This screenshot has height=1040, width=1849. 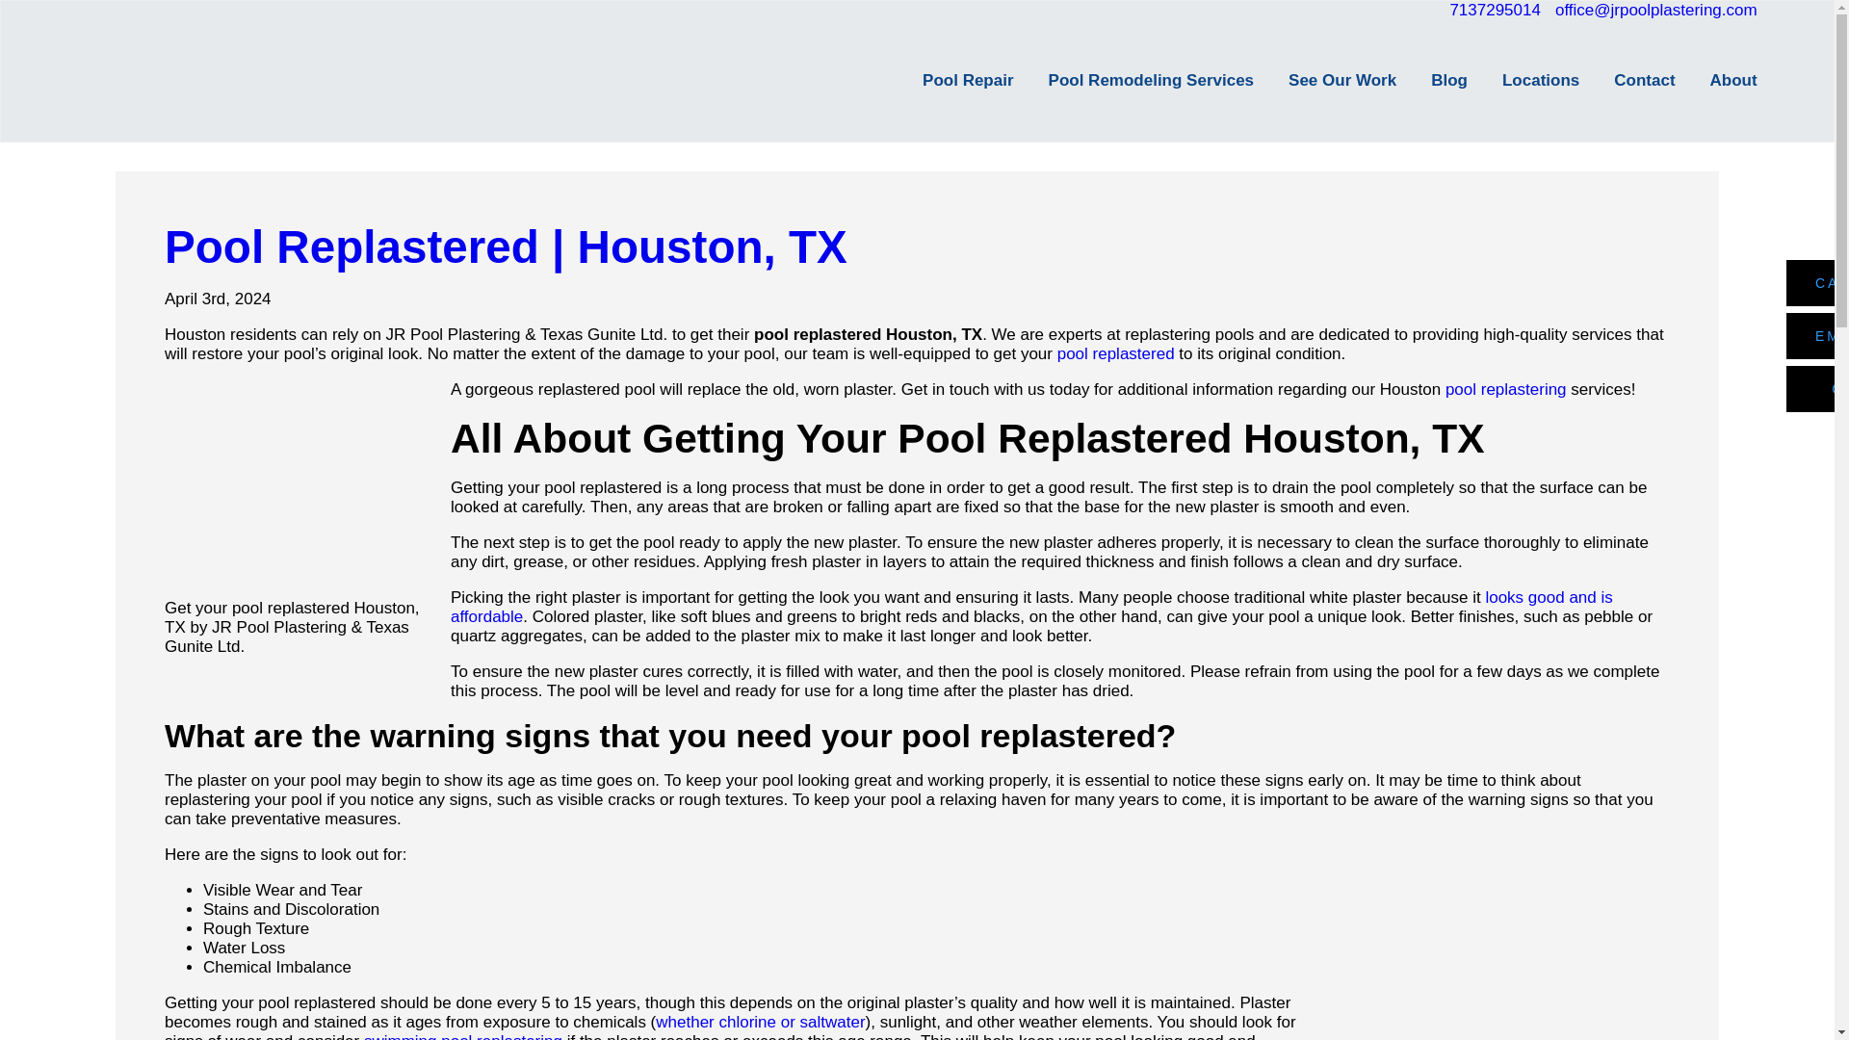 What do you see at coordinates (1031, 607) in the screenshot?
I see `looks good and is affordable` at bounding box center [1031, 607].